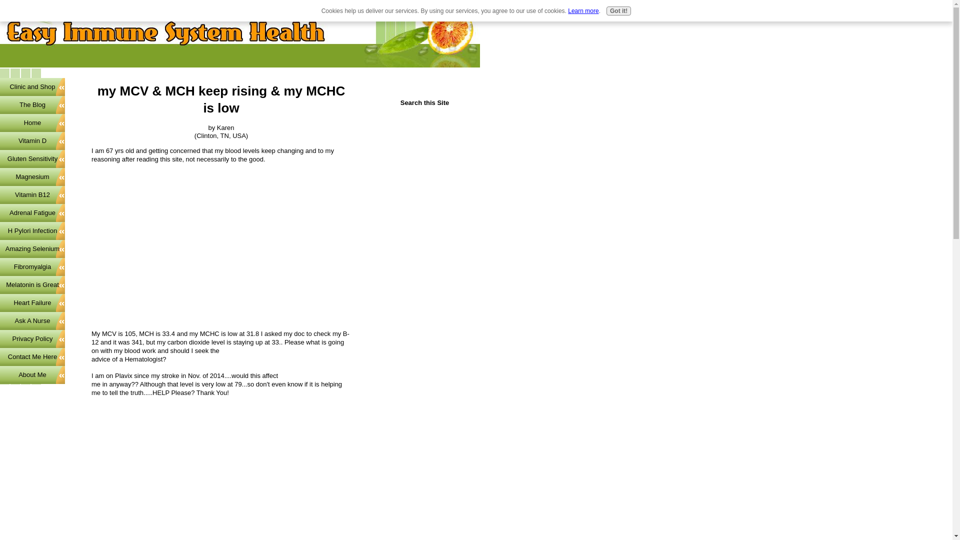 This screenshot has height=540, width=960. What do you see at coordinates (32, 375) in the screenshot?
I see `About Me` at bounding box center [32, 375].